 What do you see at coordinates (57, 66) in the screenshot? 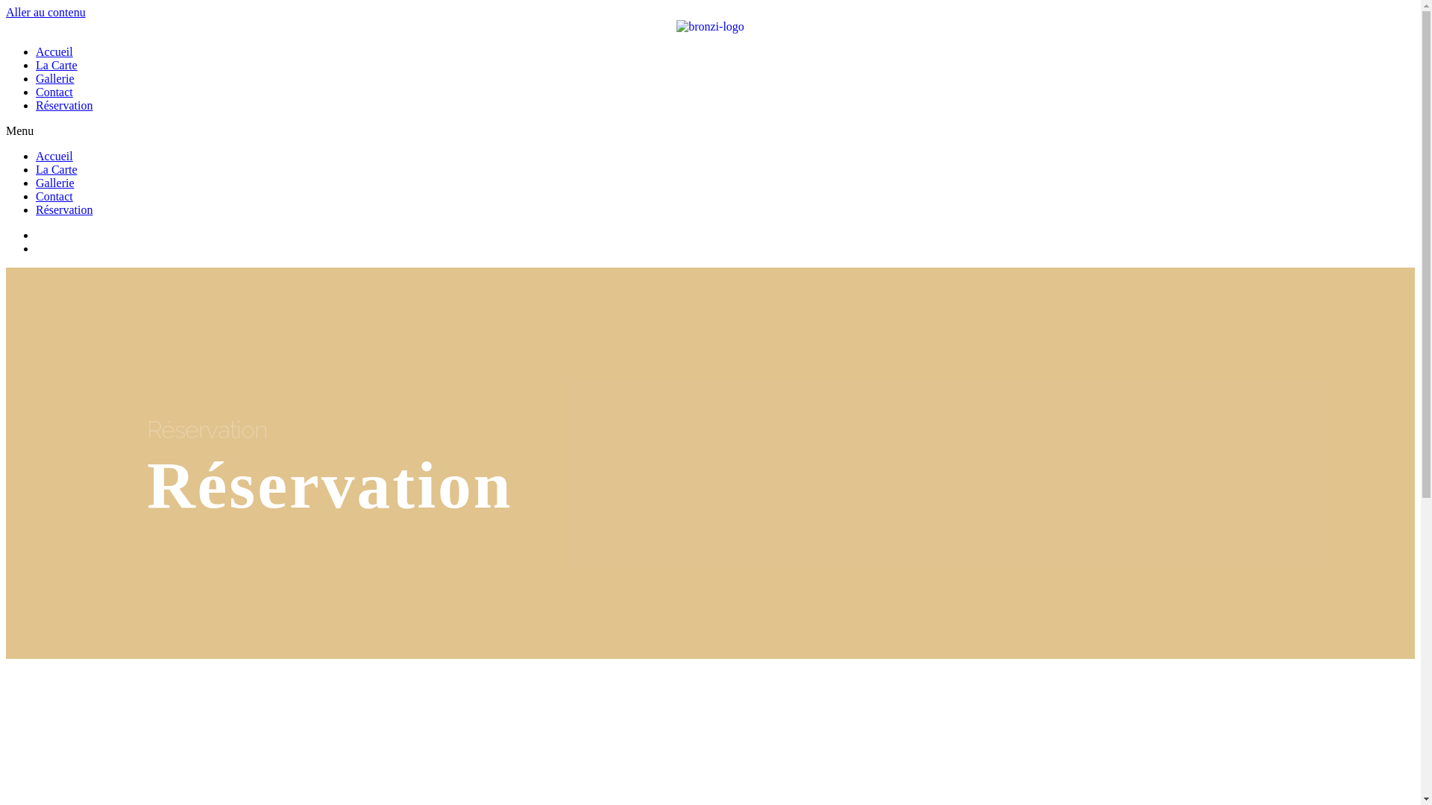
I see `La Carte` at bounding box center [57, 66].